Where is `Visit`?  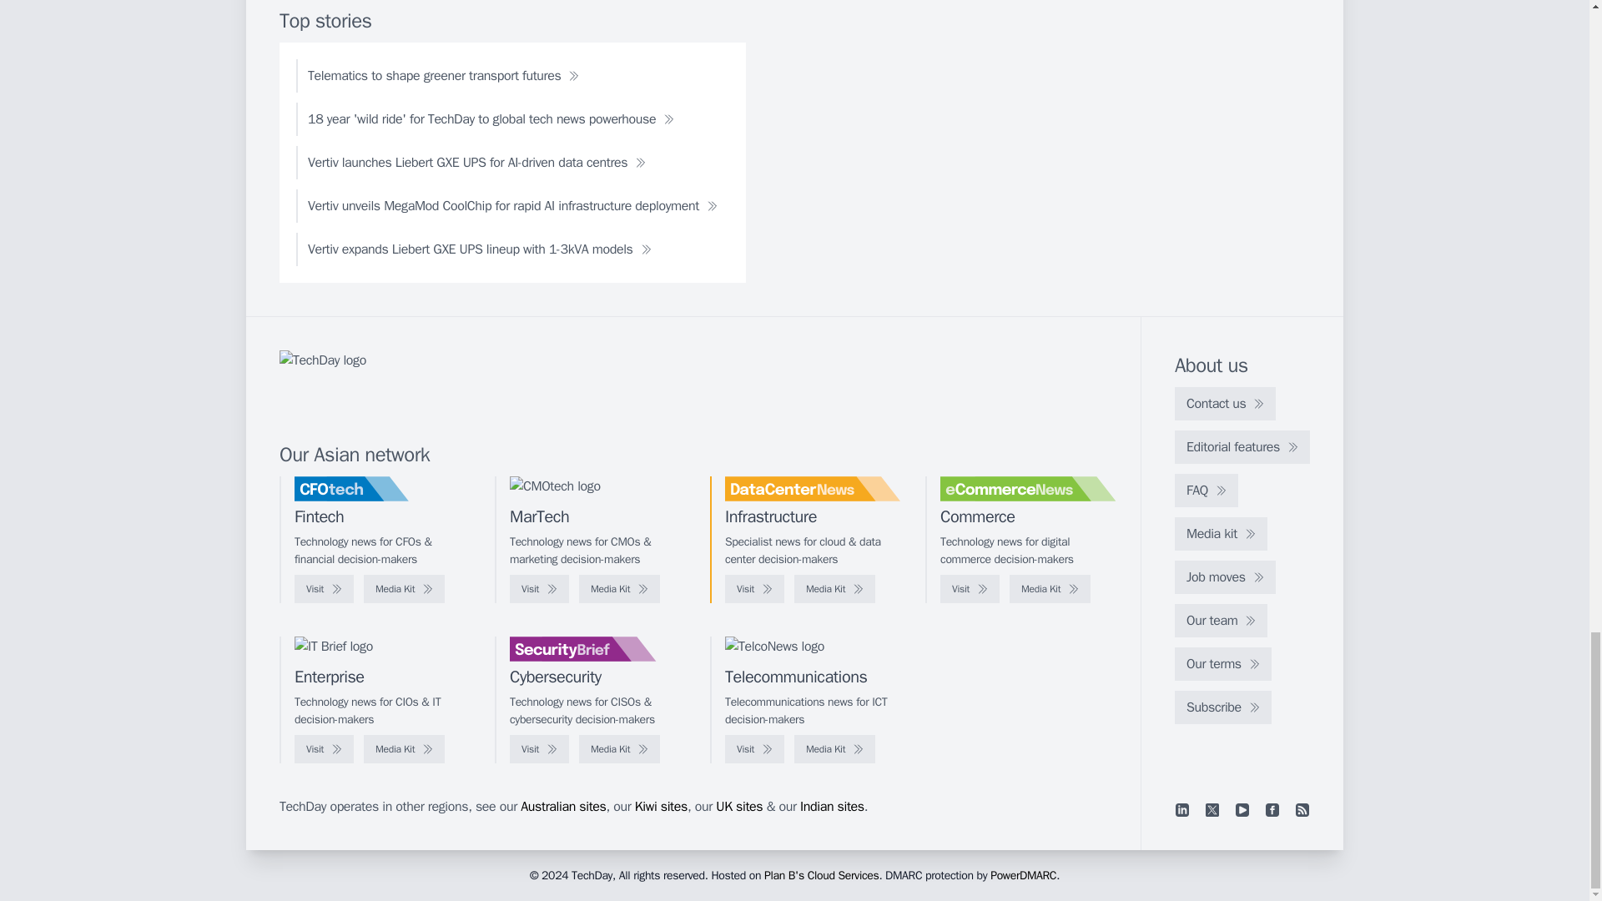
Visit is located at coordinates (324, 589).